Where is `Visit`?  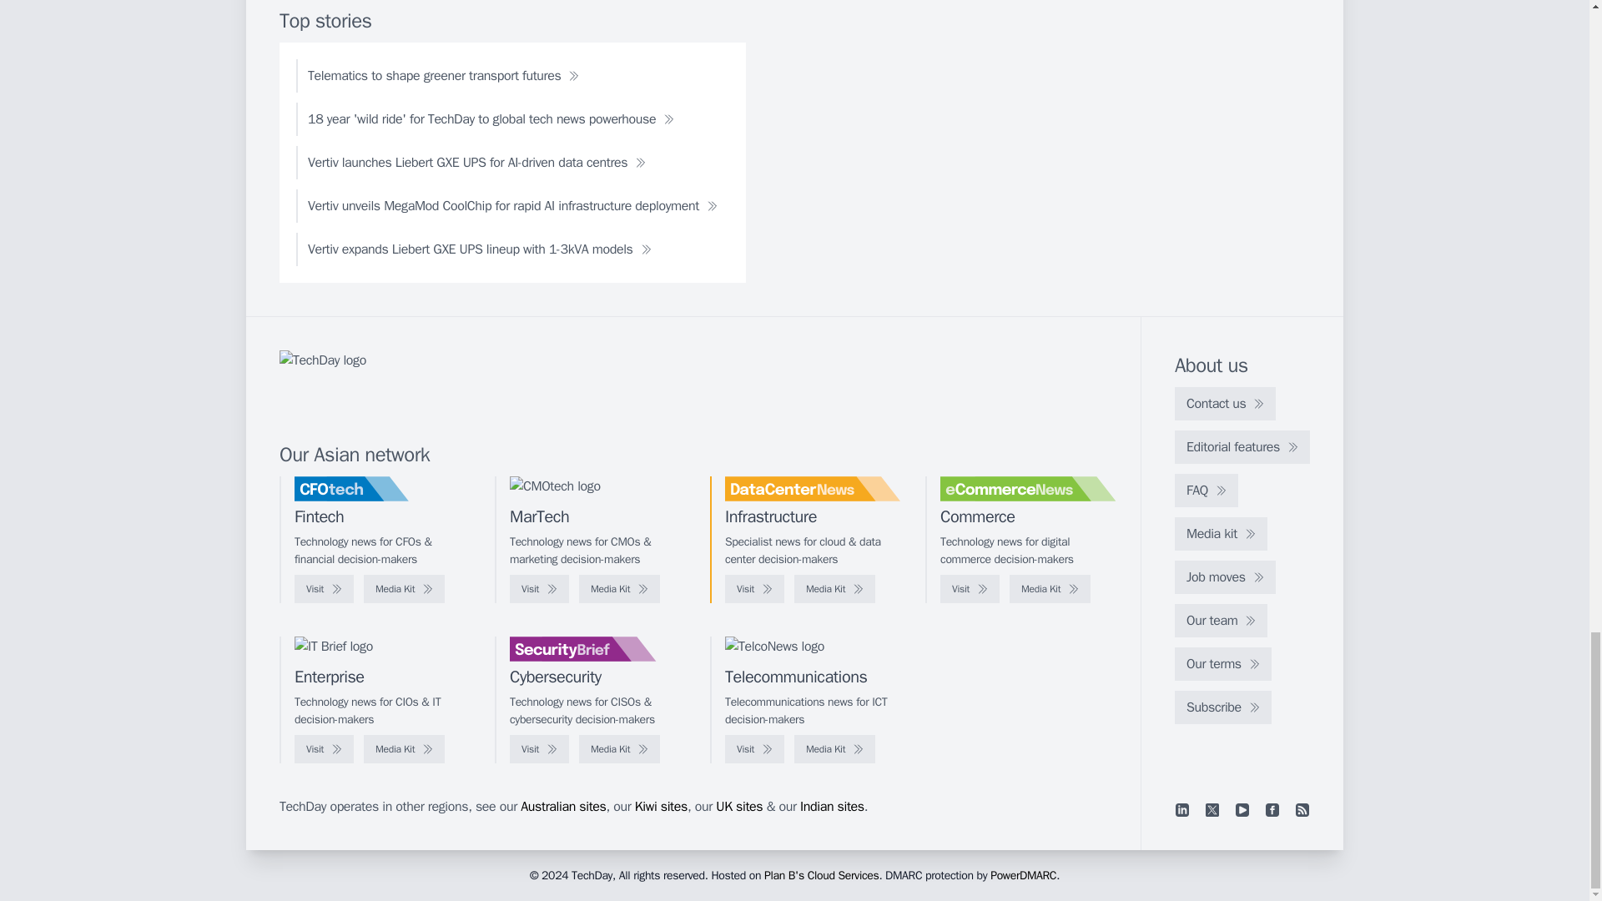
Visit is located at coordinates (324, 589).